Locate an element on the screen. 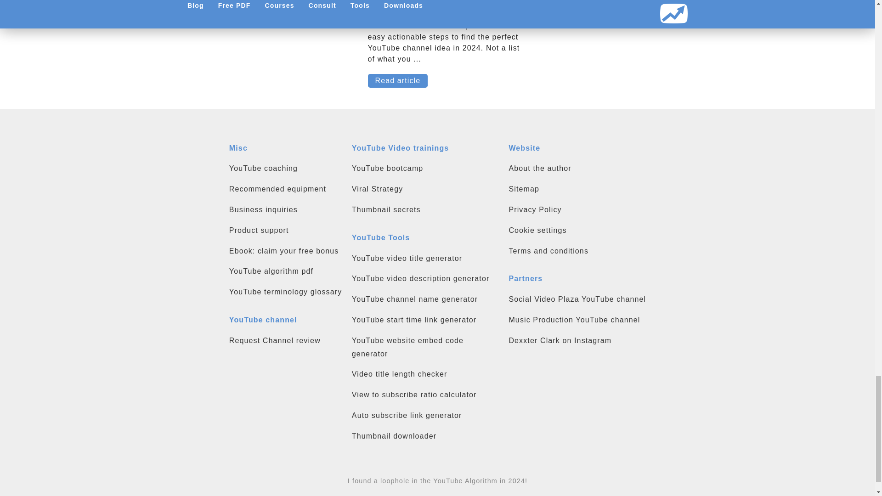  Read article is located at coordinates (398, 81).